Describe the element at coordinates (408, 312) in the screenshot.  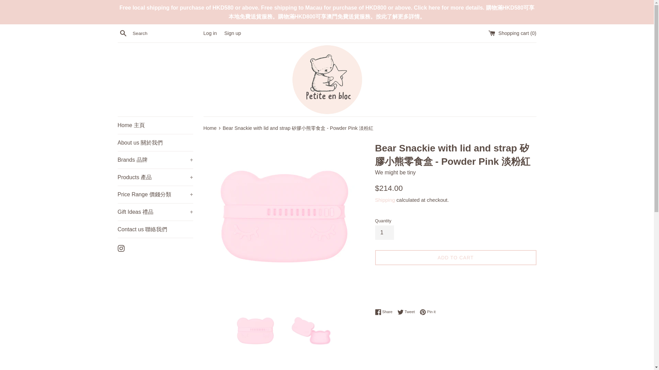
I see `Tweet on Twitter` at that location.